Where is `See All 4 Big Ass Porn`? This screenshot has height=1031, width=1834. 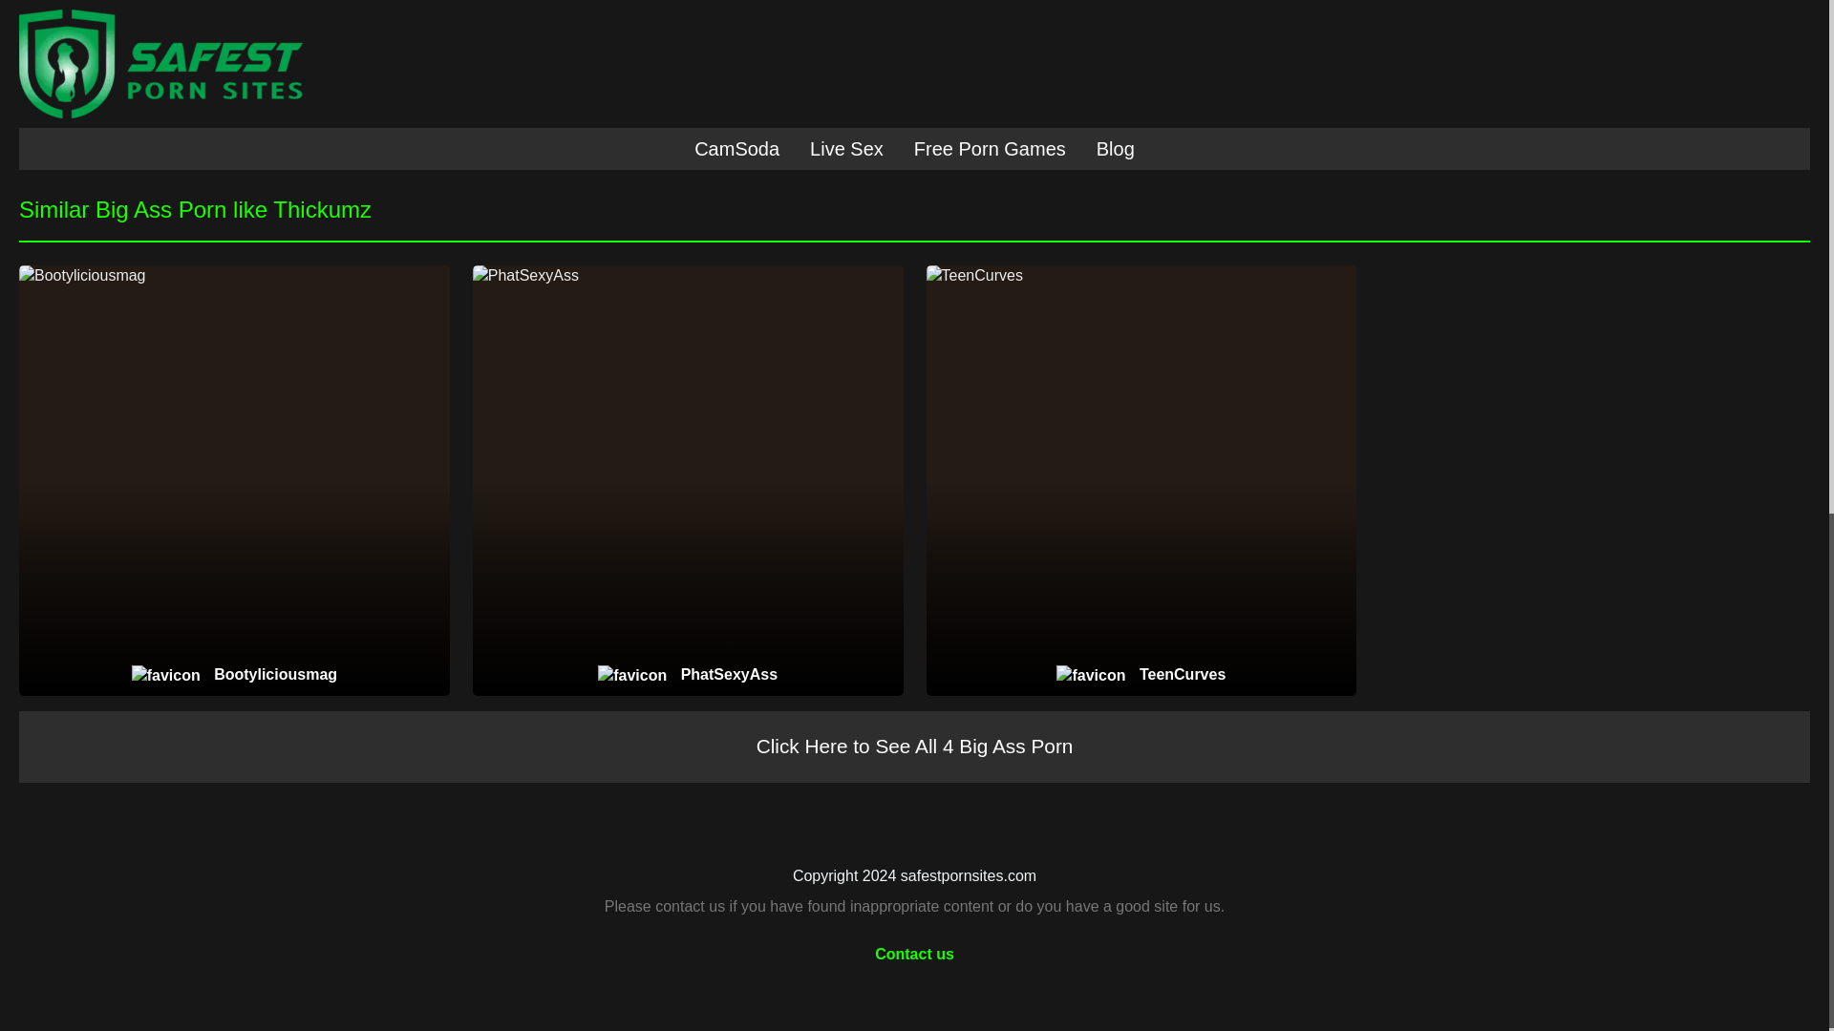 See All 4 Big Ass Porn is located at coordinates (1368, 104).